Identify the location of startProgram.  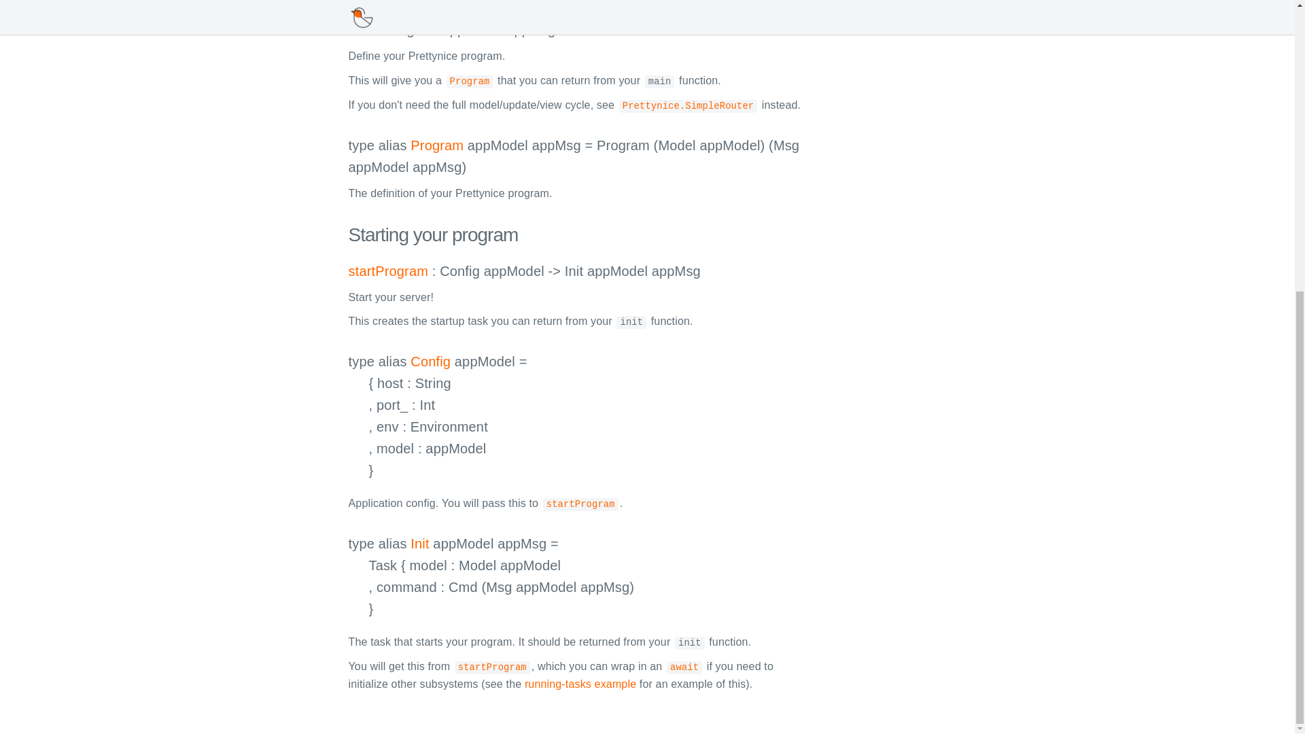
(492, 666).